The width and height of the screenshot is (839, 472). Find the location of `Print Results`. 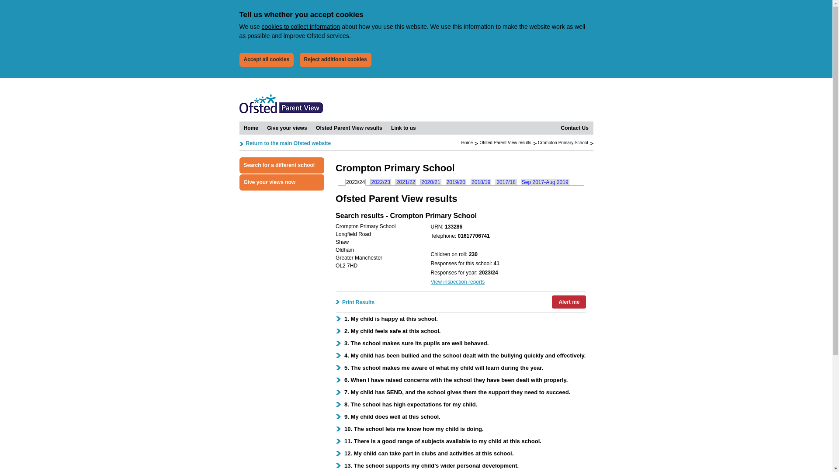

Print Results is located at coordinates (357, 302).